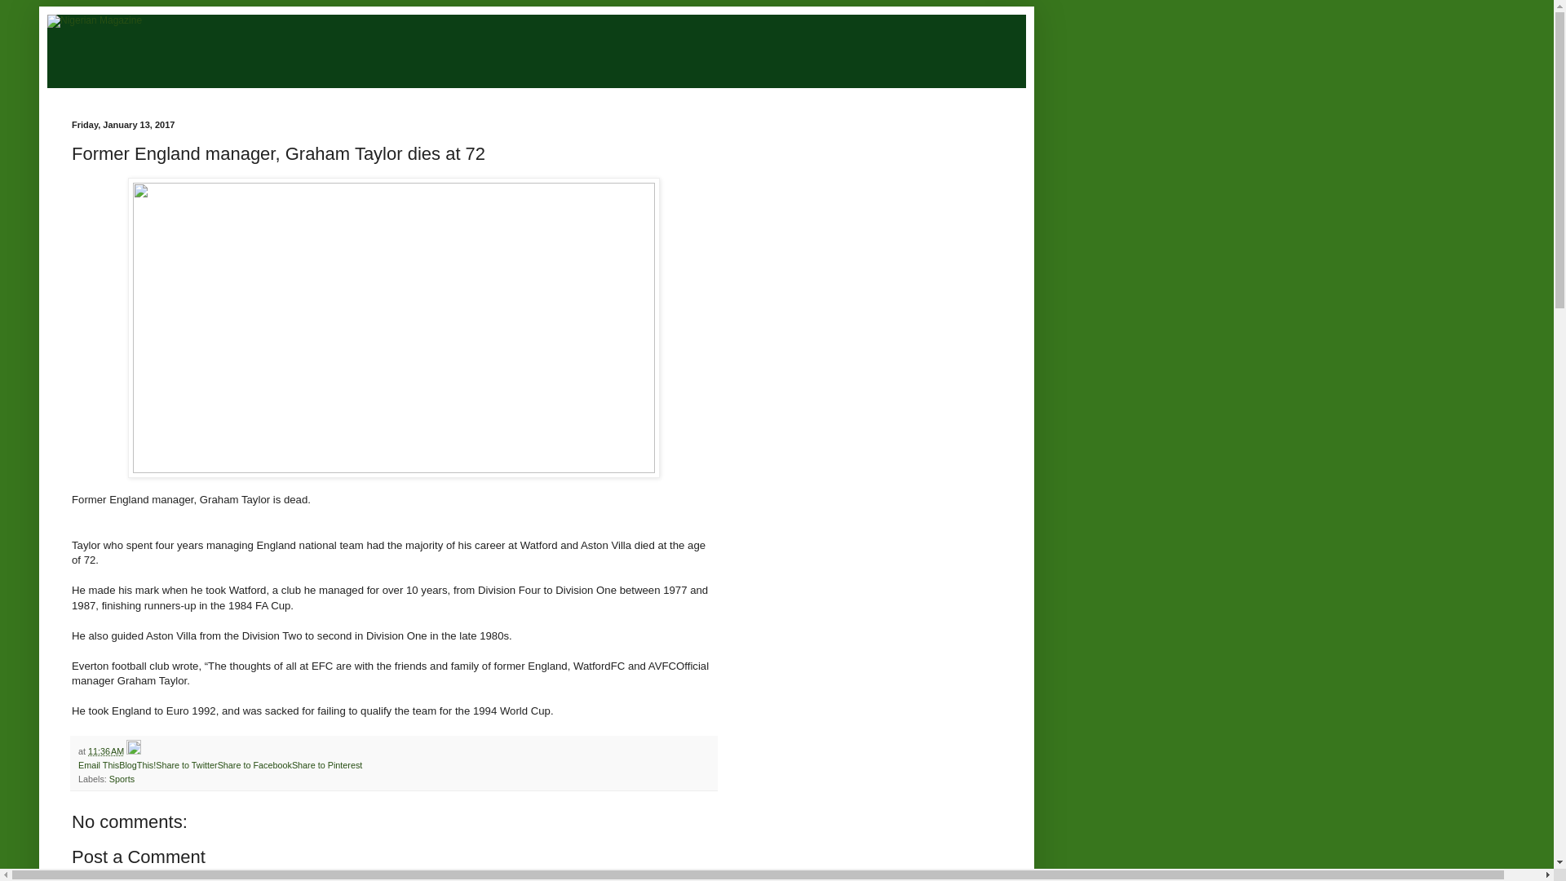 The width and height of the screenshot is (1566, 881). Describe the element at coordinates (254, 765) in the screenshot. I see `Share to Facebook` at that location.